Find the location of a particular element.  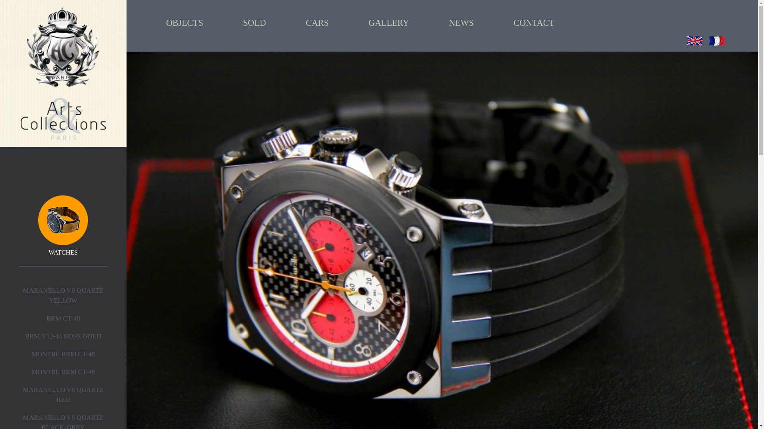

BRM CT-48 is located at coordinates (63, 318).